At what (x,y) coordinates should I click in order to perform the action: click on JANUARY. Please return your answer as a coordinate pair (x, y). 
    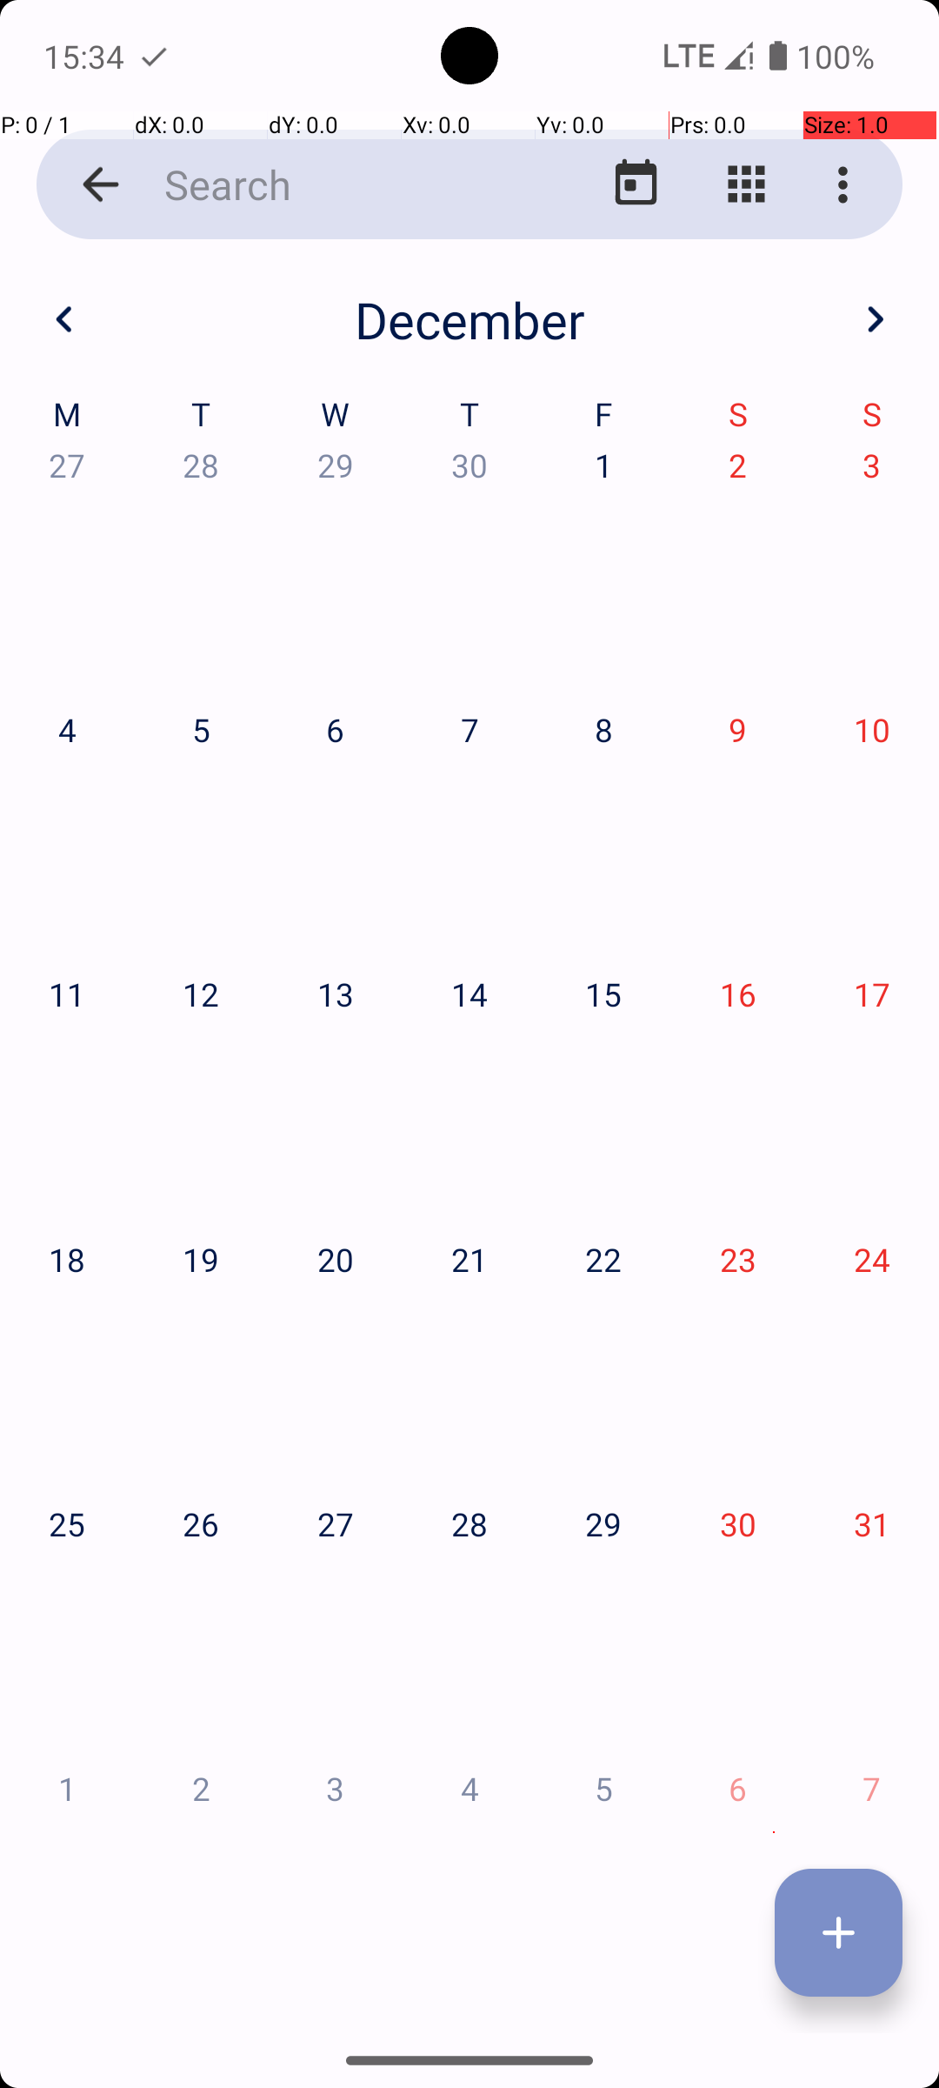
    Looking at the image, I should click on (164, 426).